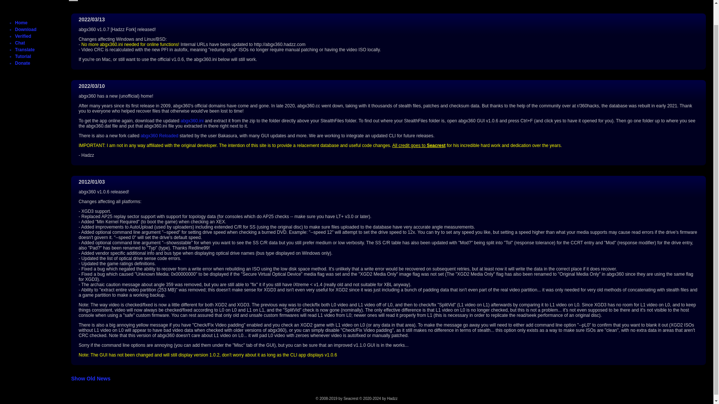  What do you see at coordinates (25, 30) in the screenshot?
I see `Download` at bounding box center [25, 30].